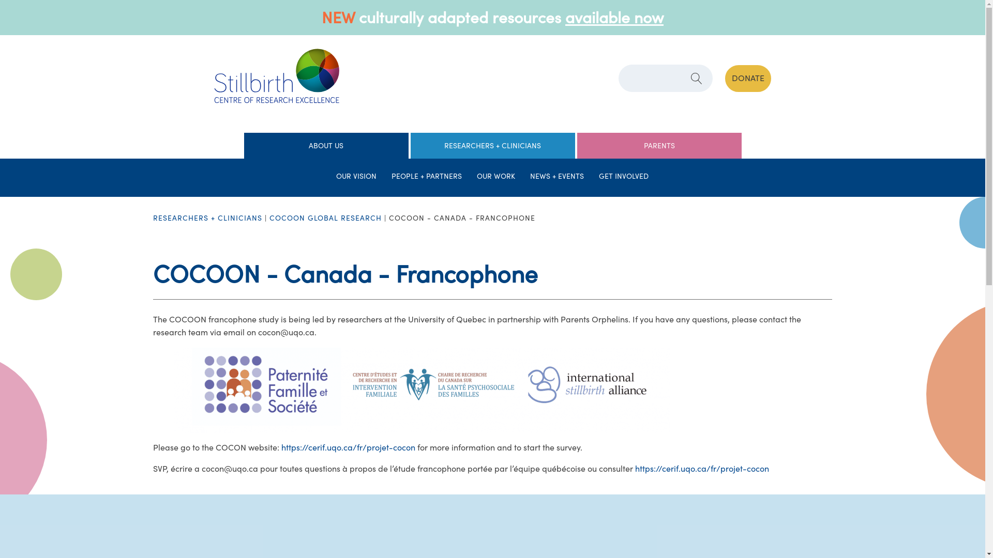 This screenshot has height=558, width=993. What do you see at coordinates (496, 178) in the screenshot?
I see `OUR WORK` at bounding box center [496, 178].